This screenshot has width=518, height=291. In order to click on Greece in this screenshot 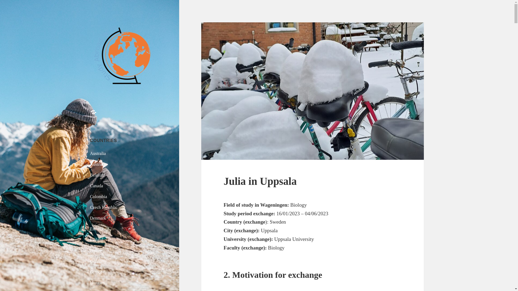, I will do `click(96, 272)`.